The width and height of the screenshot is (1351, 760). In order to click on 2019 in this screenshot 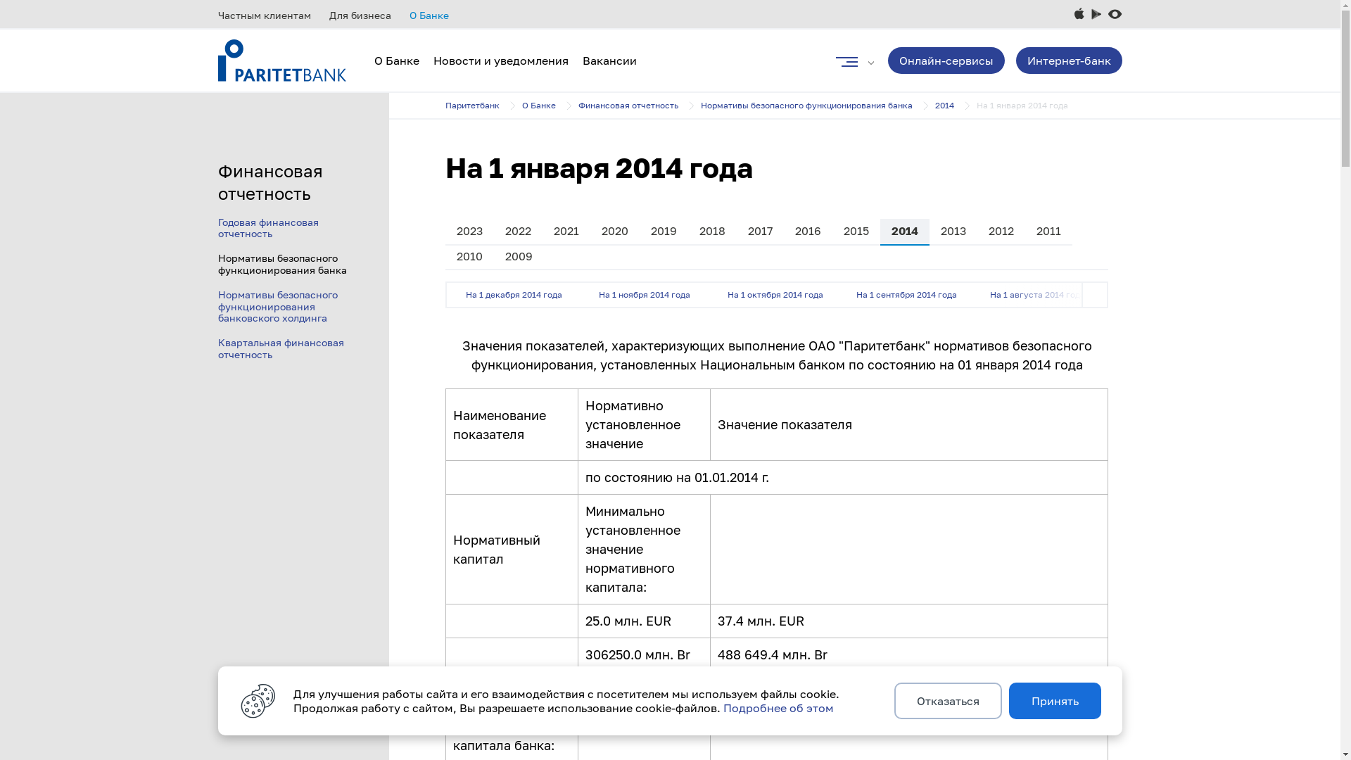, I will do `click(664, 232)`.